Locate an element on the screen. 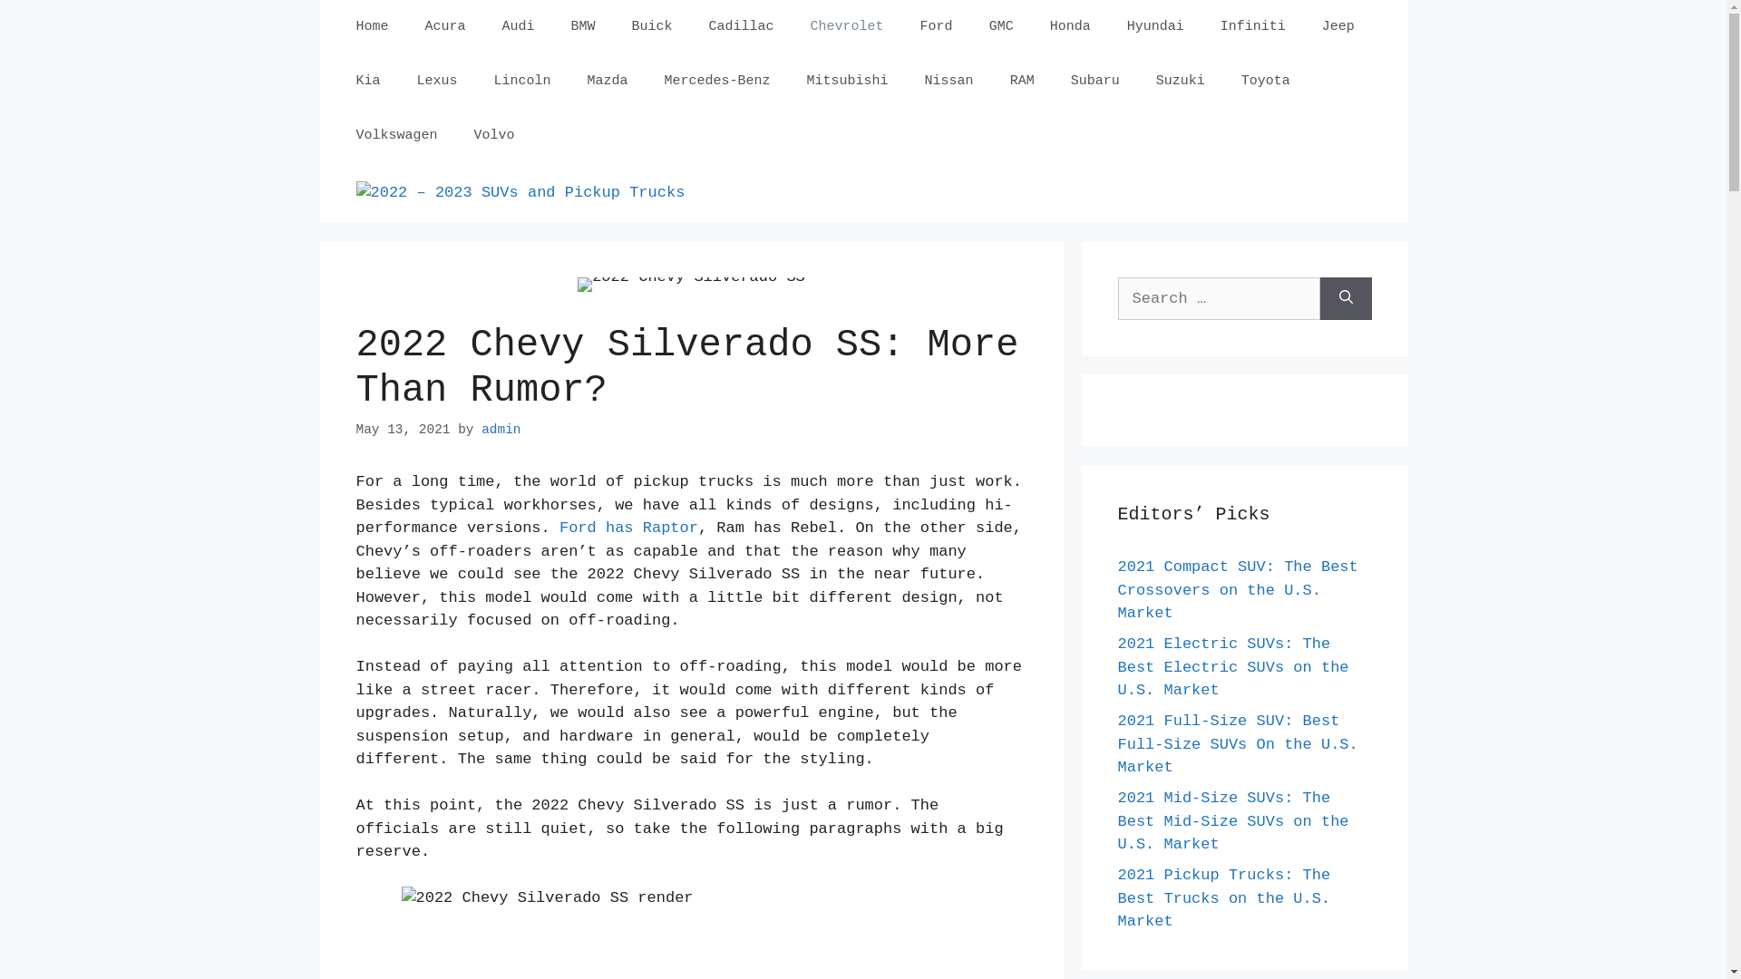 The image size is (1741, 979). 2021 Full-Size SUV: Best Full-Size SUVs On the U.S. Market is located at coordinates (1237, 744).